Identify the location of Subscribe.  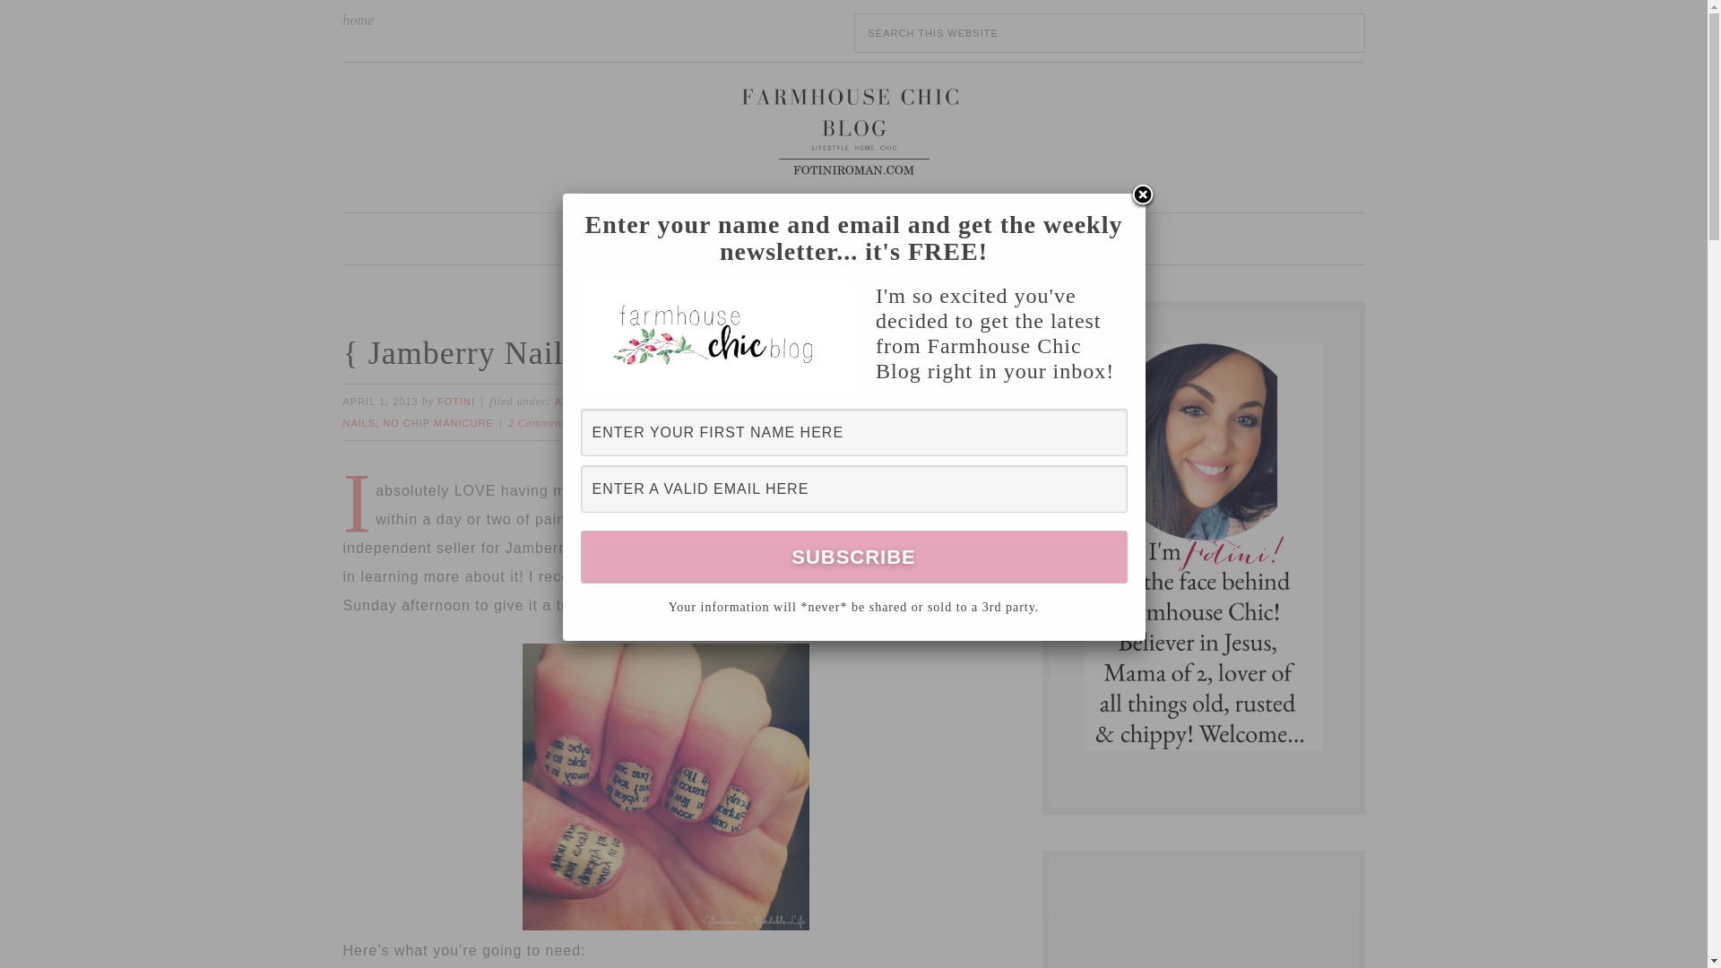
(853, 557).